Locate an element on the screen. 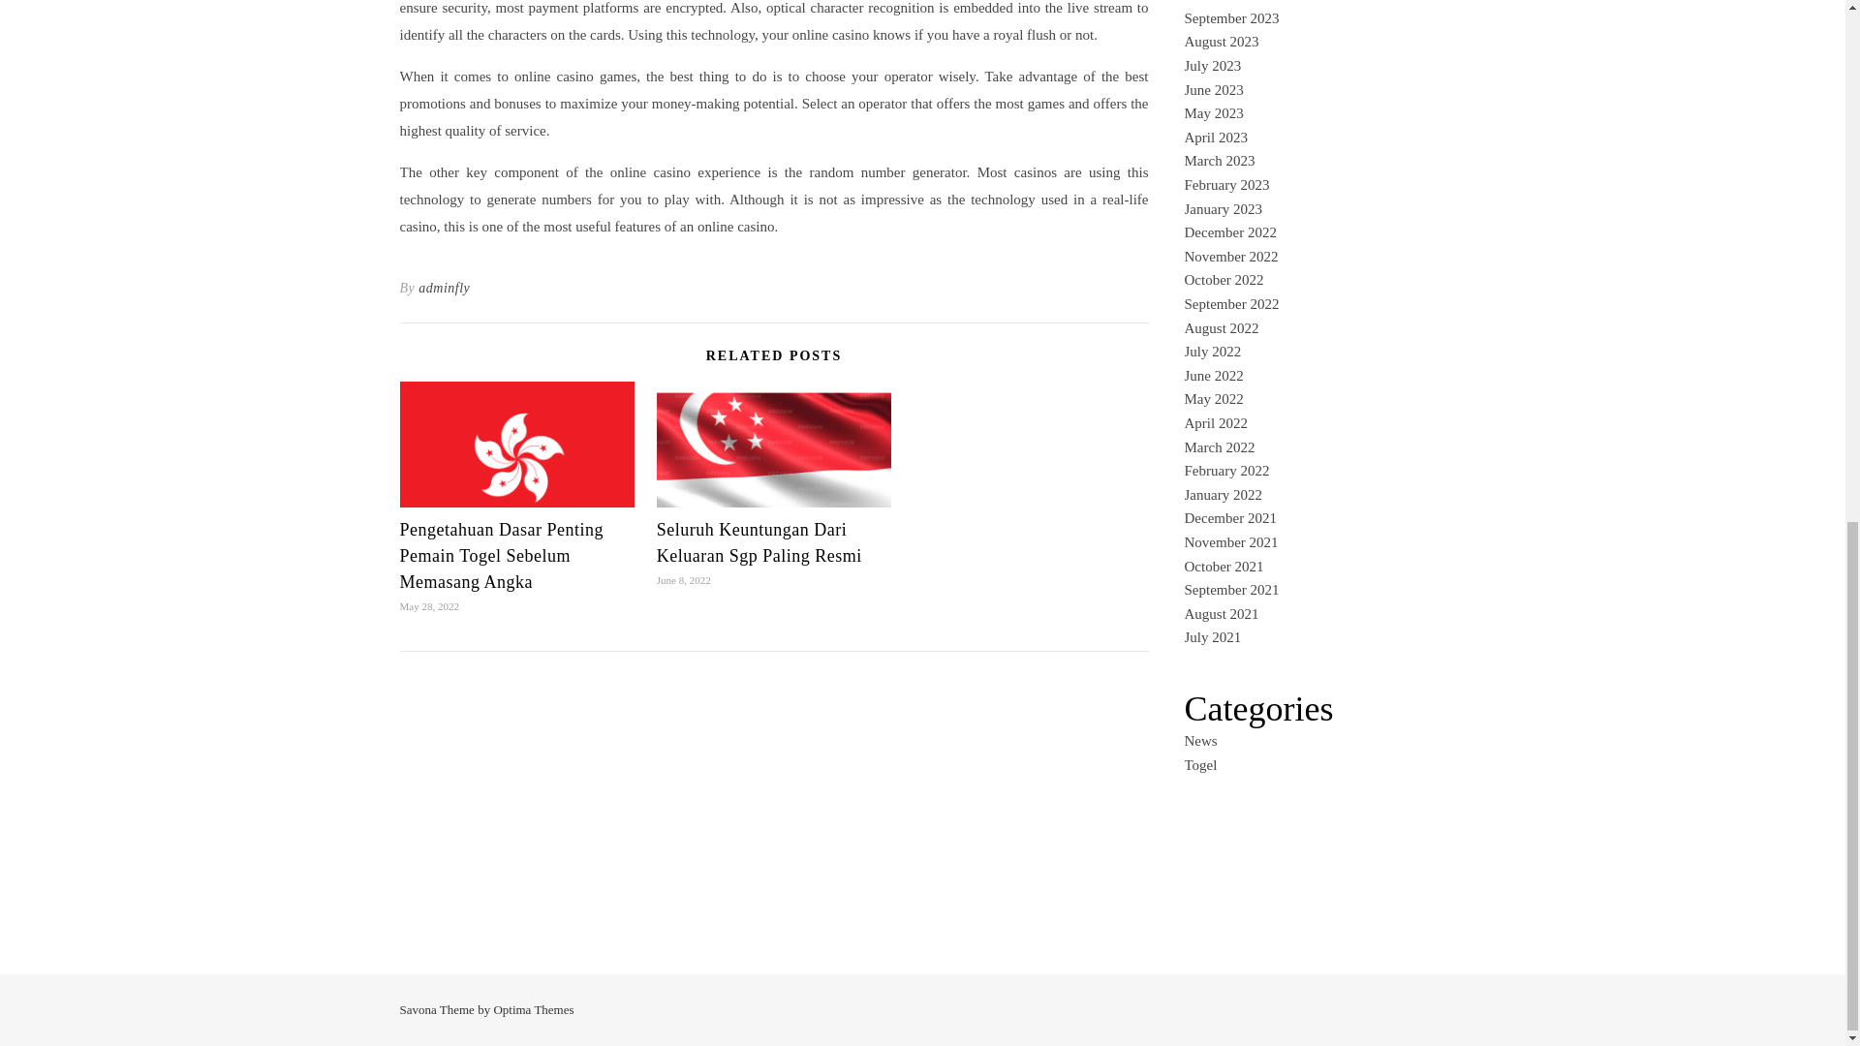 This screenshot has height=1046, width=1860. February 2023 is located at coordinates (1225, 184).